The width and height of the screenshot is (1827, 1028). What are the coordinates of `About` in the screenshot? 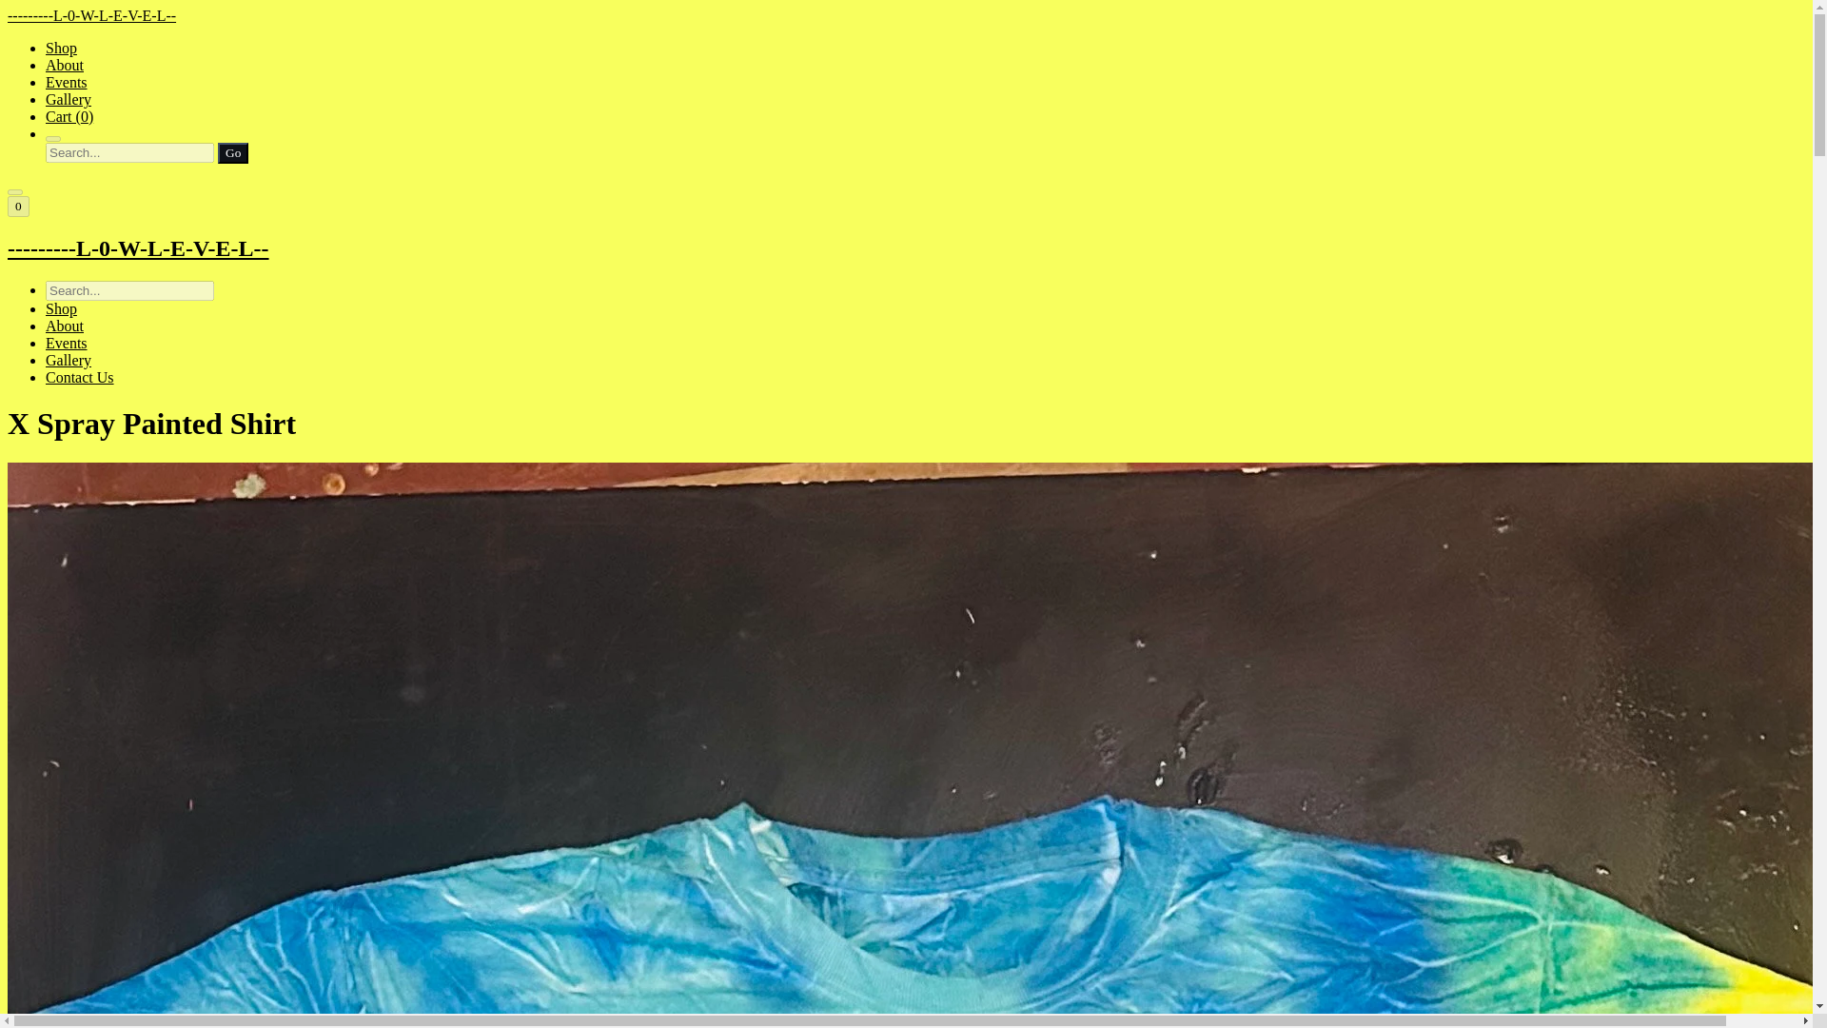 It's located at (65, 65).